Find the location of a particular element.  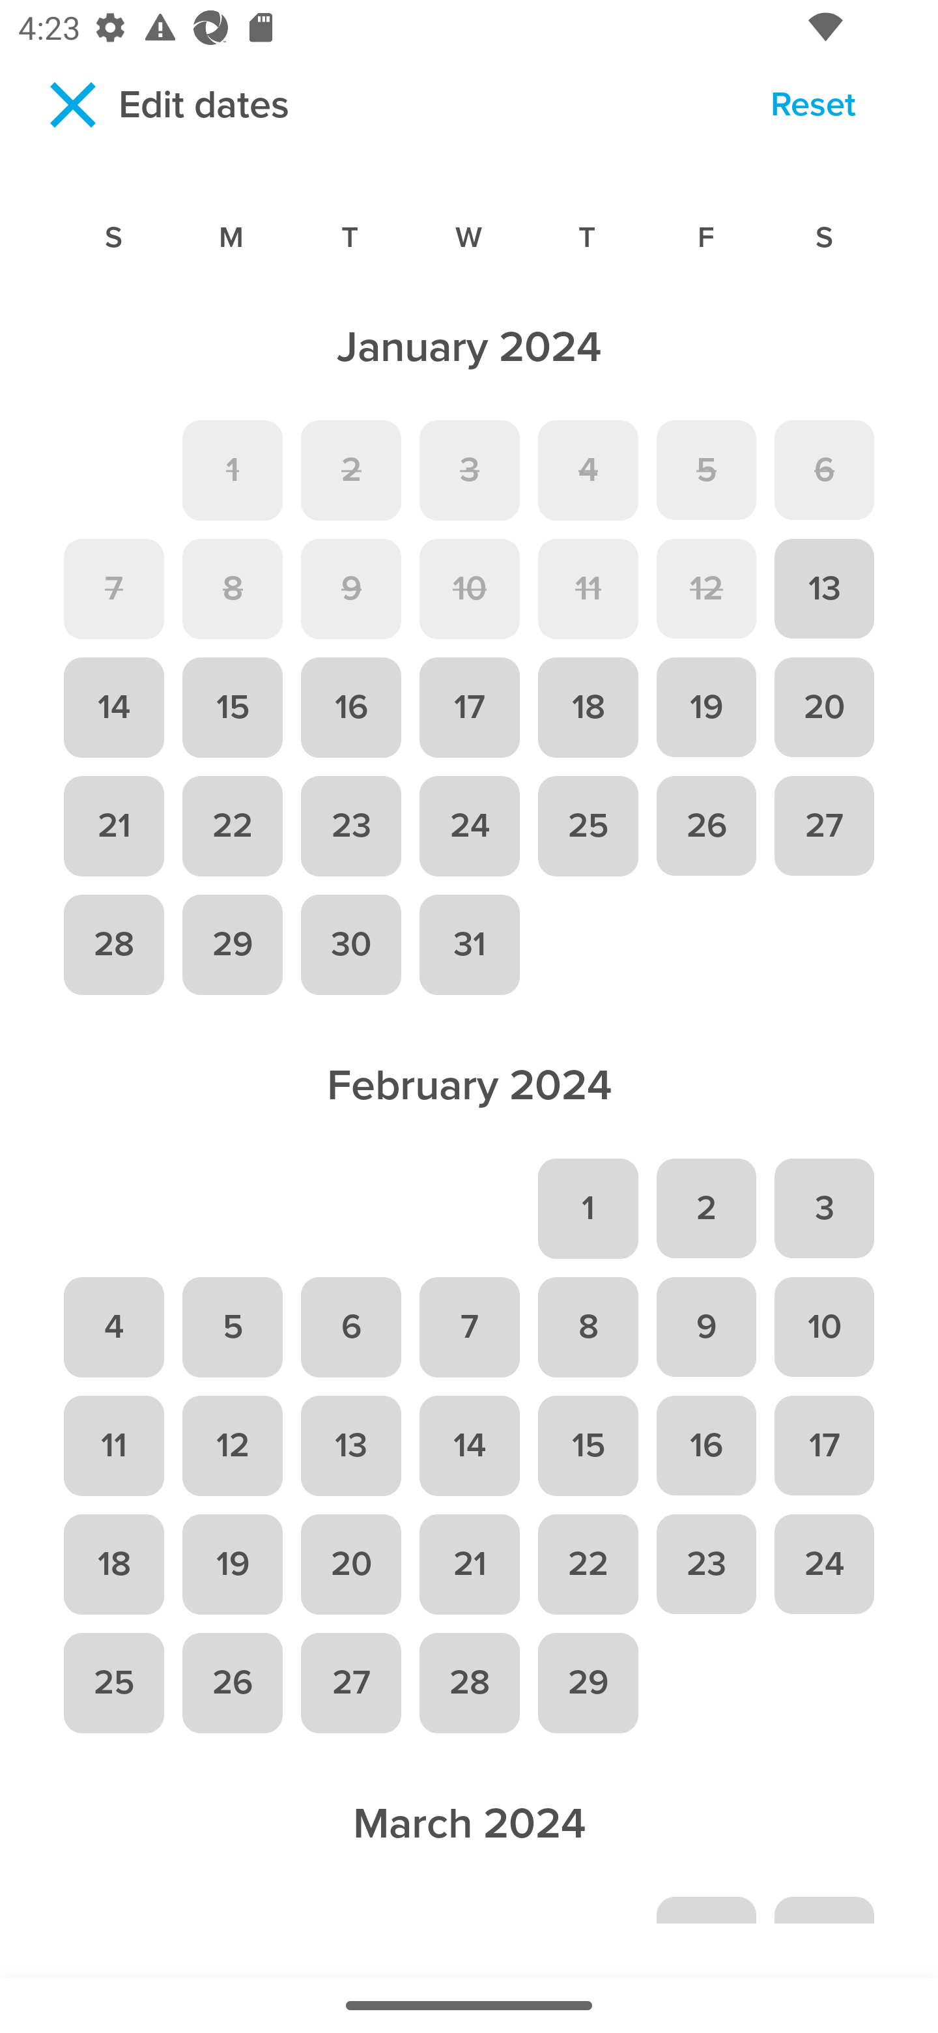

1 is located at coordinates (588, 1208).